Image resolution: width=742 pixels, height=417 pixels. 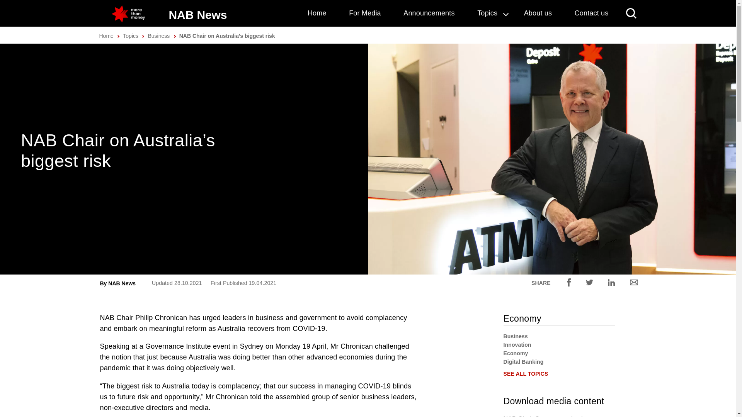 I want to click on Business, so click(x=158, y=36).